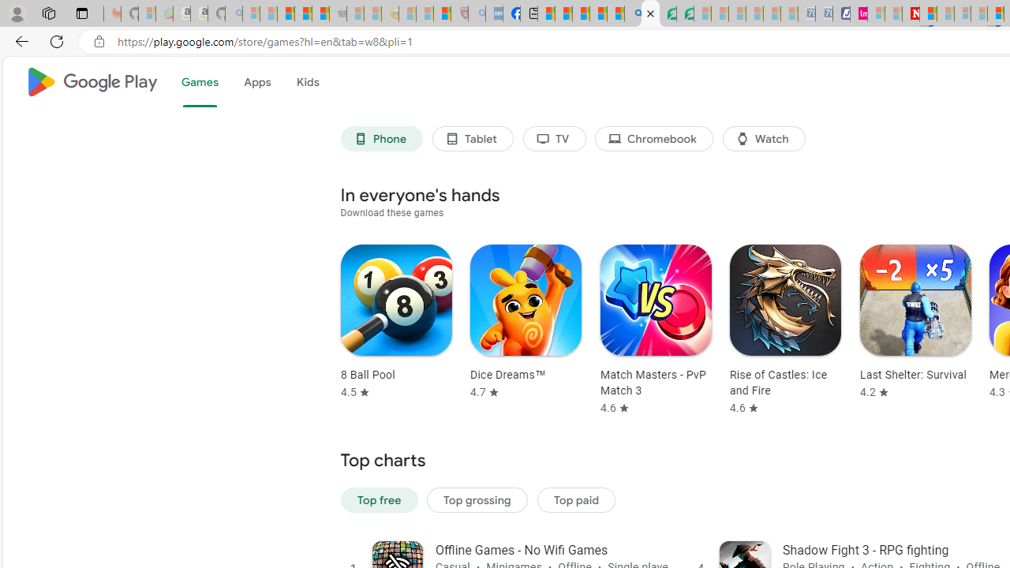 This screenshot has height=568, width=1010. What do you see at coordinates (92, 82) in the screenshot?
I see `Google Play logo` at bounding box center [92, 82].